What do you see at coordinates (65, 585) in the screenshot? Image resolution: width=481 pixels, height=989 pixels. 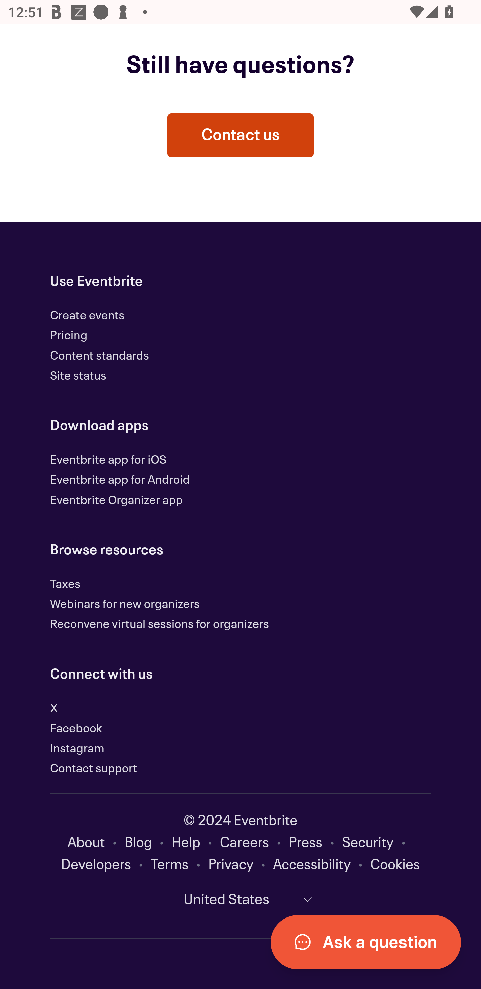 I see `Taxes` at bounding box center [65, 585].